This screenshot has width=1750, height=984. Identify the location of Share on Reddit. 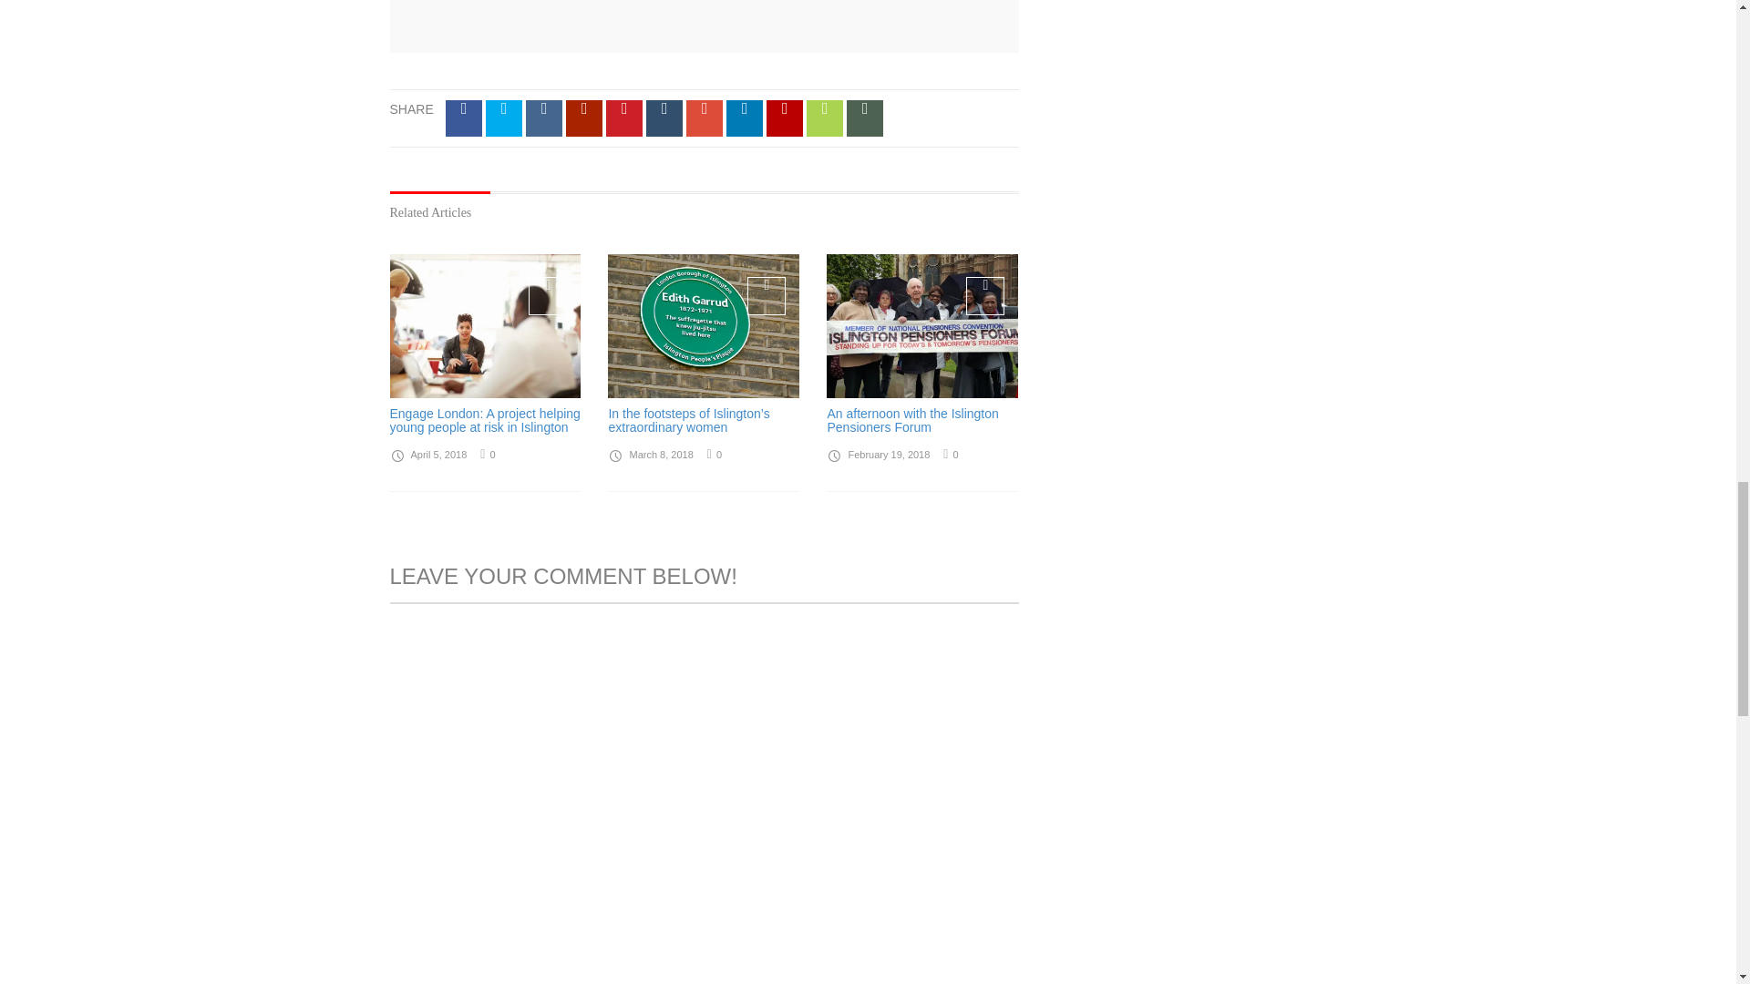
(583, 118).